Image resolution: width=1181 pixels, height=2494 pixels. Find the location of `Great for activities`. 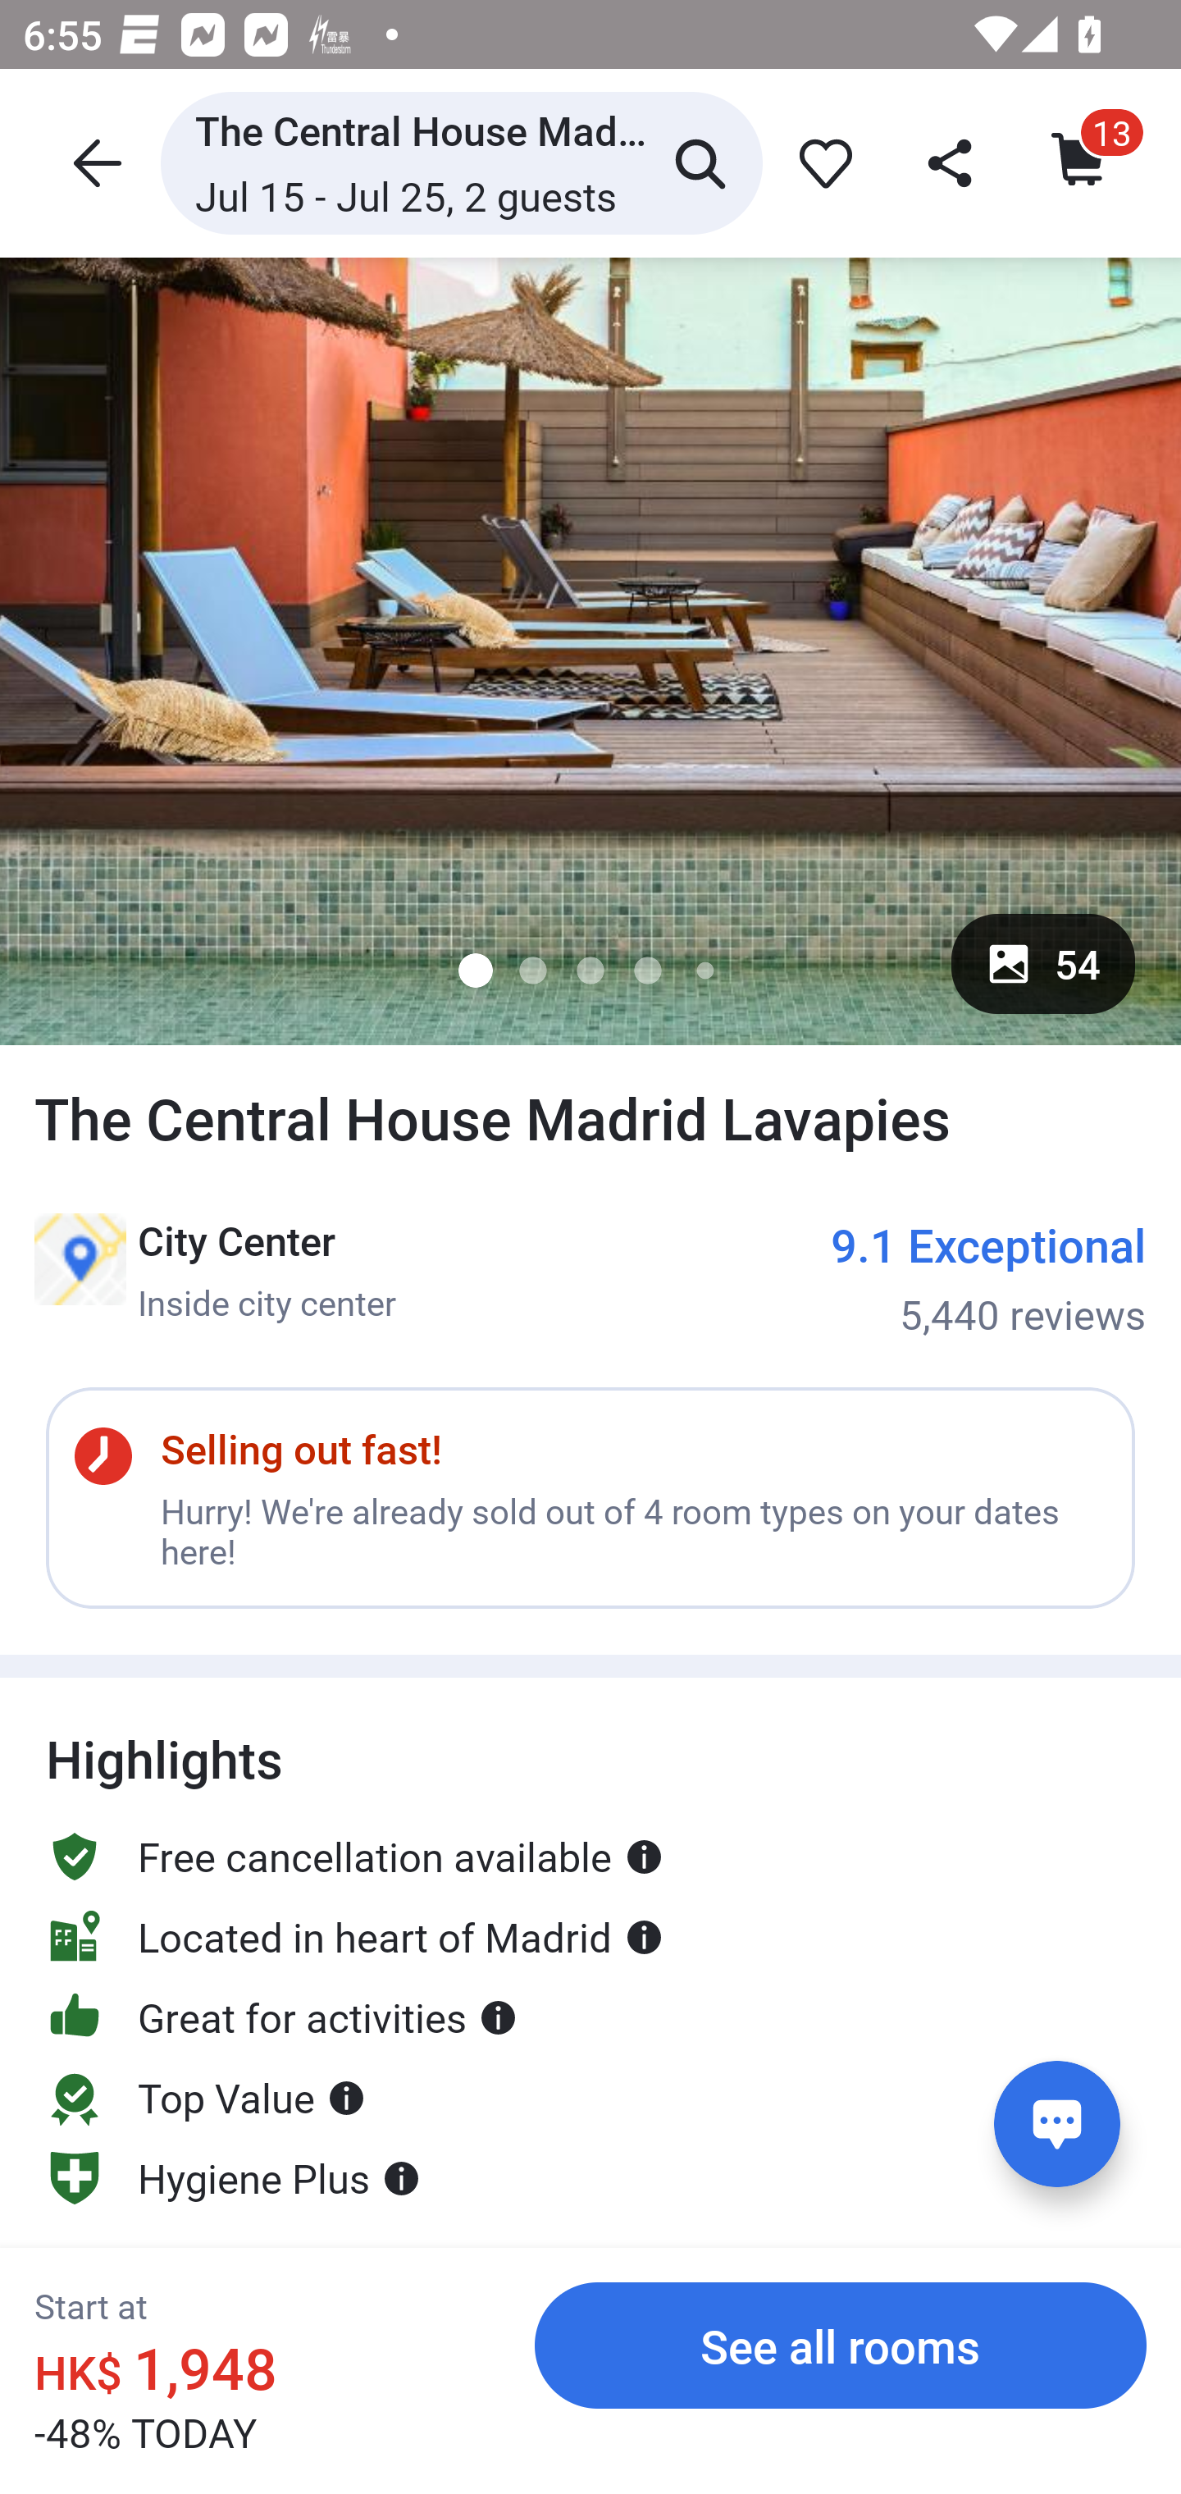

Great for activities is located at coordinates (282, 2017).